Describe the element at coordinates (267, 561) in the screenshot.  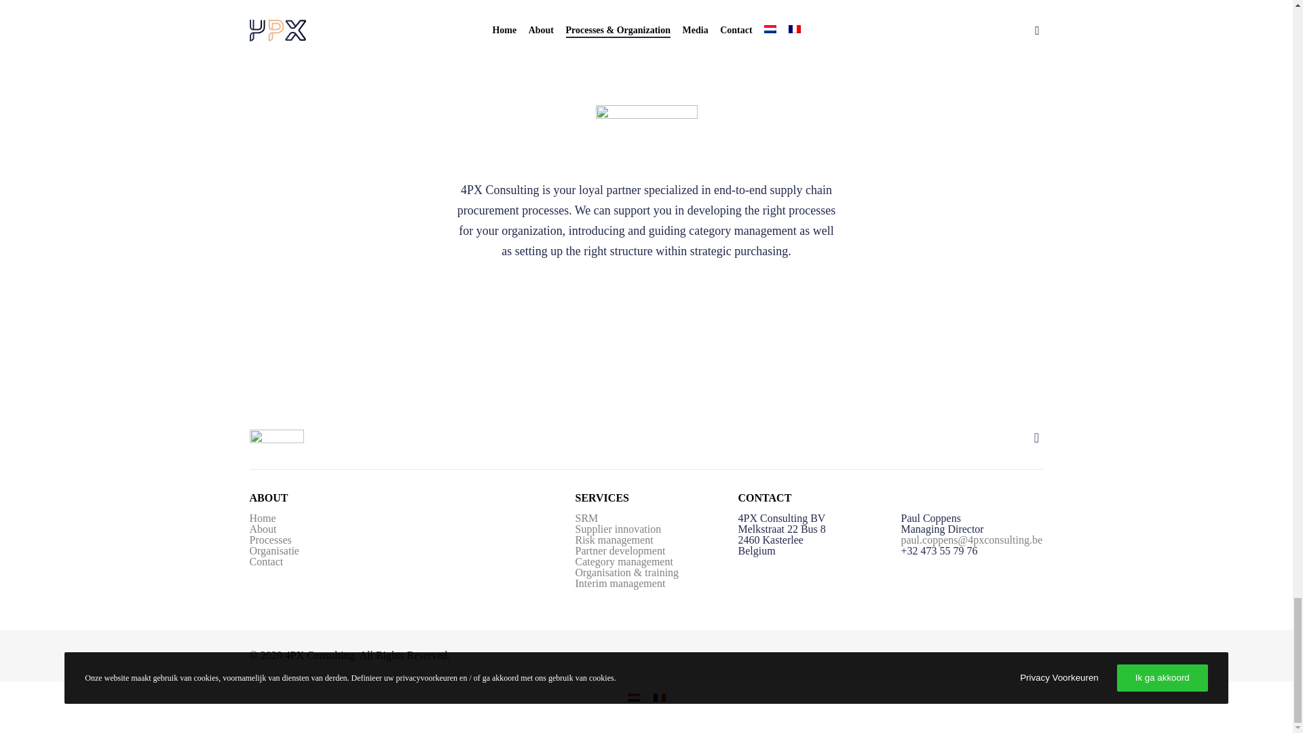
I see `Contact` at that location.